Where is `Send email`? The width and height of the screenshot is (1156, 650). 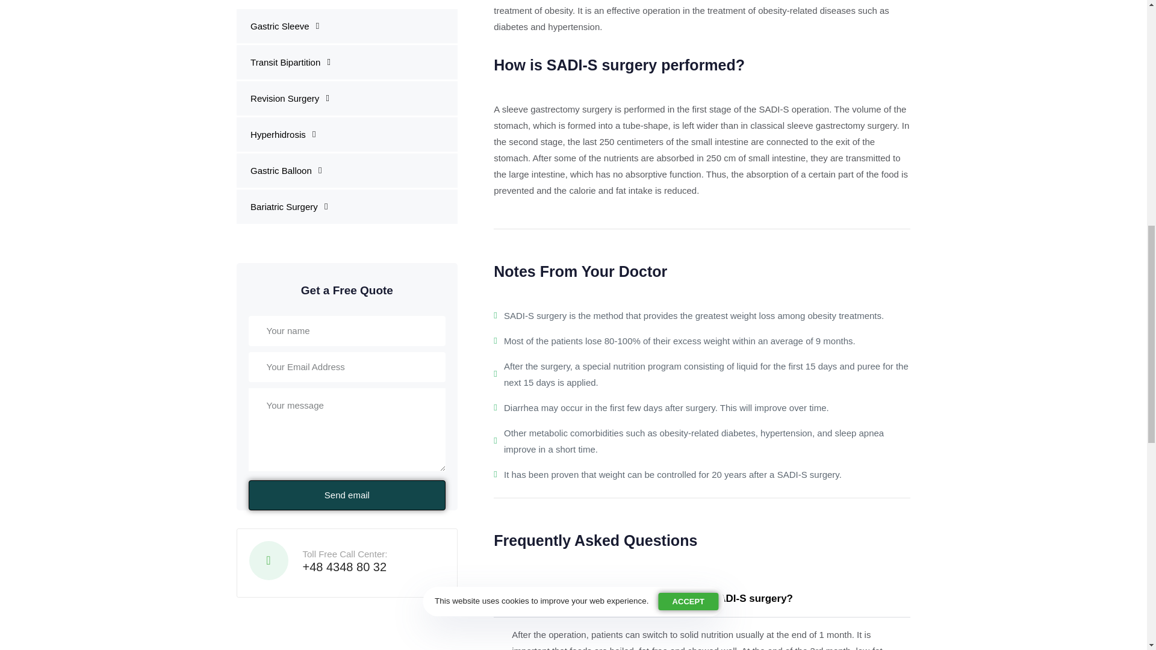 Send email is located at coordinates (347, 93).